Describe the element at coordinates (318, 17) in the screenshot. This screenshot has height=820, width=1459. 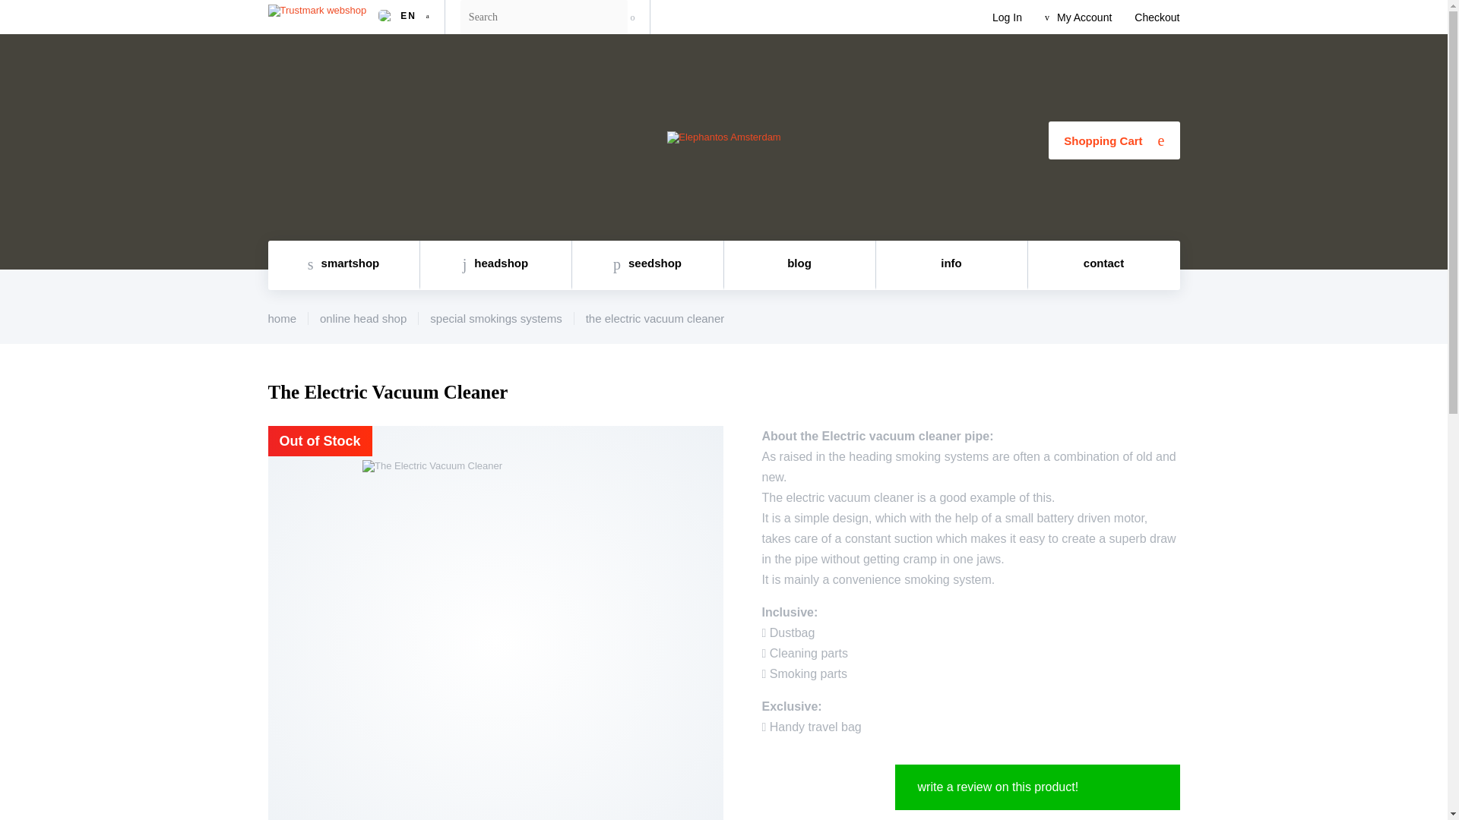
I see `Trustmark webshop` at that location.